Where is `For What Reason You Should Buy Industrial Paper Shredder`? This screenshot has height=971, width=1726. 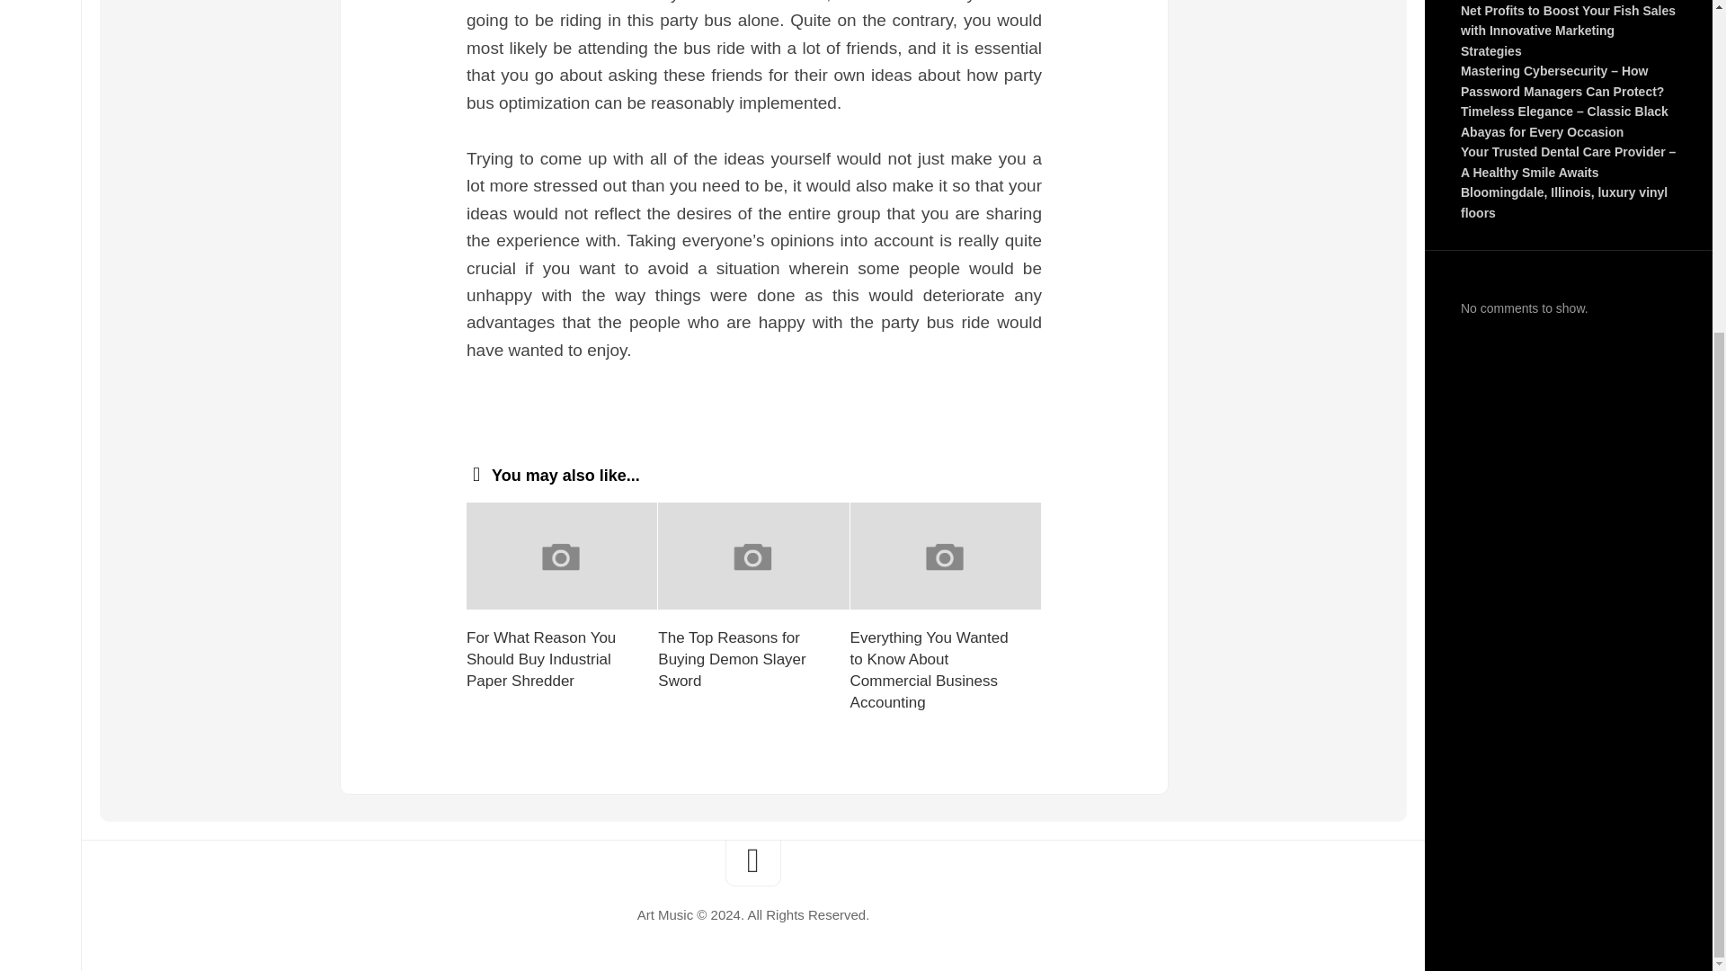 For What Reason You Should Buy Industrial Paper Shredder is located at coordinates (541, 658).